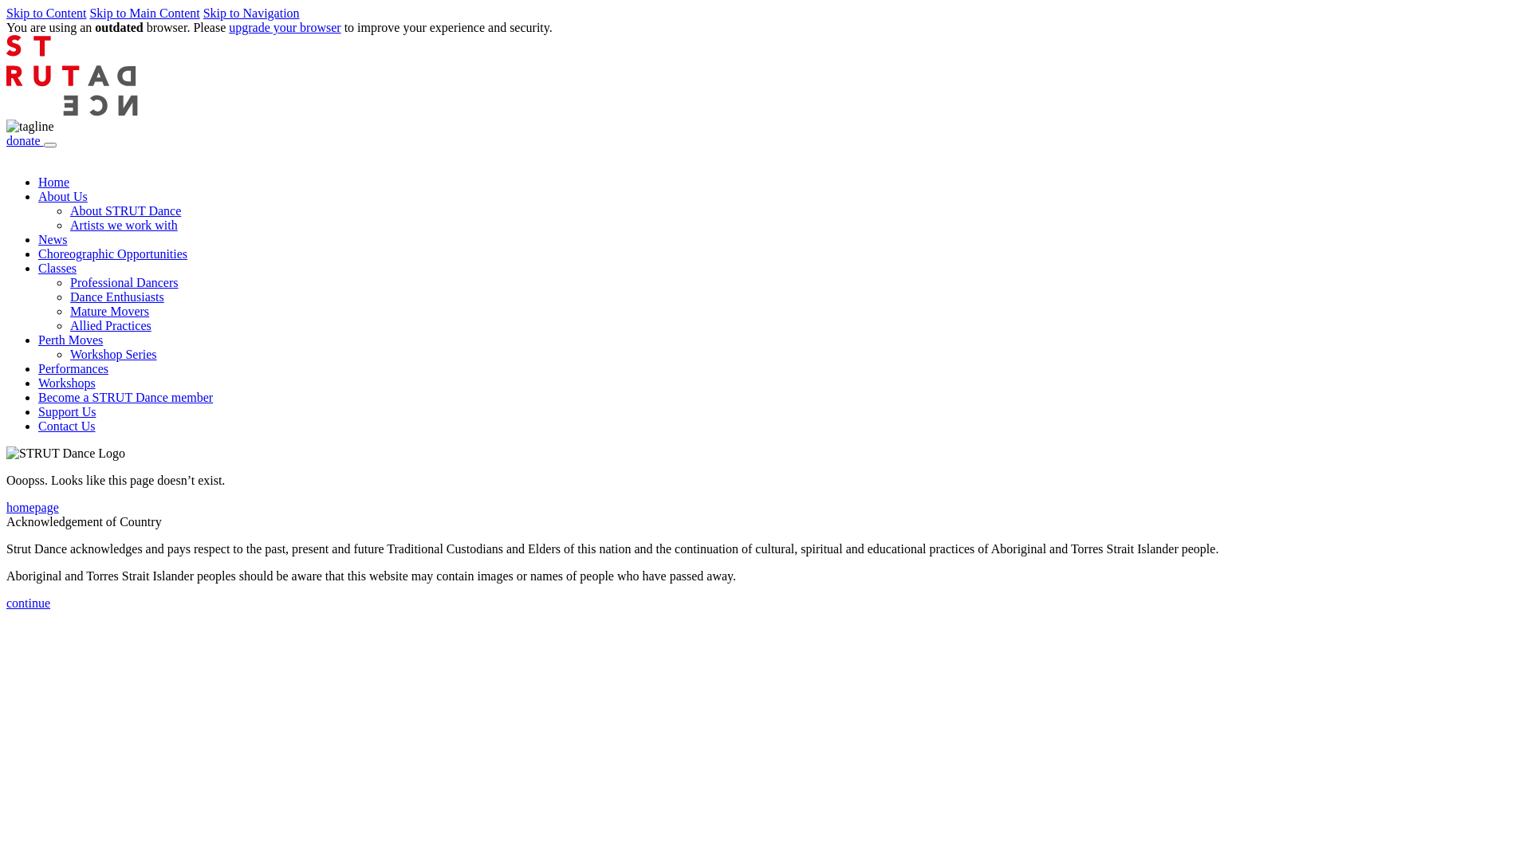 The image size is (1531, 861). I want to click on Support Us, so click(67, 411).